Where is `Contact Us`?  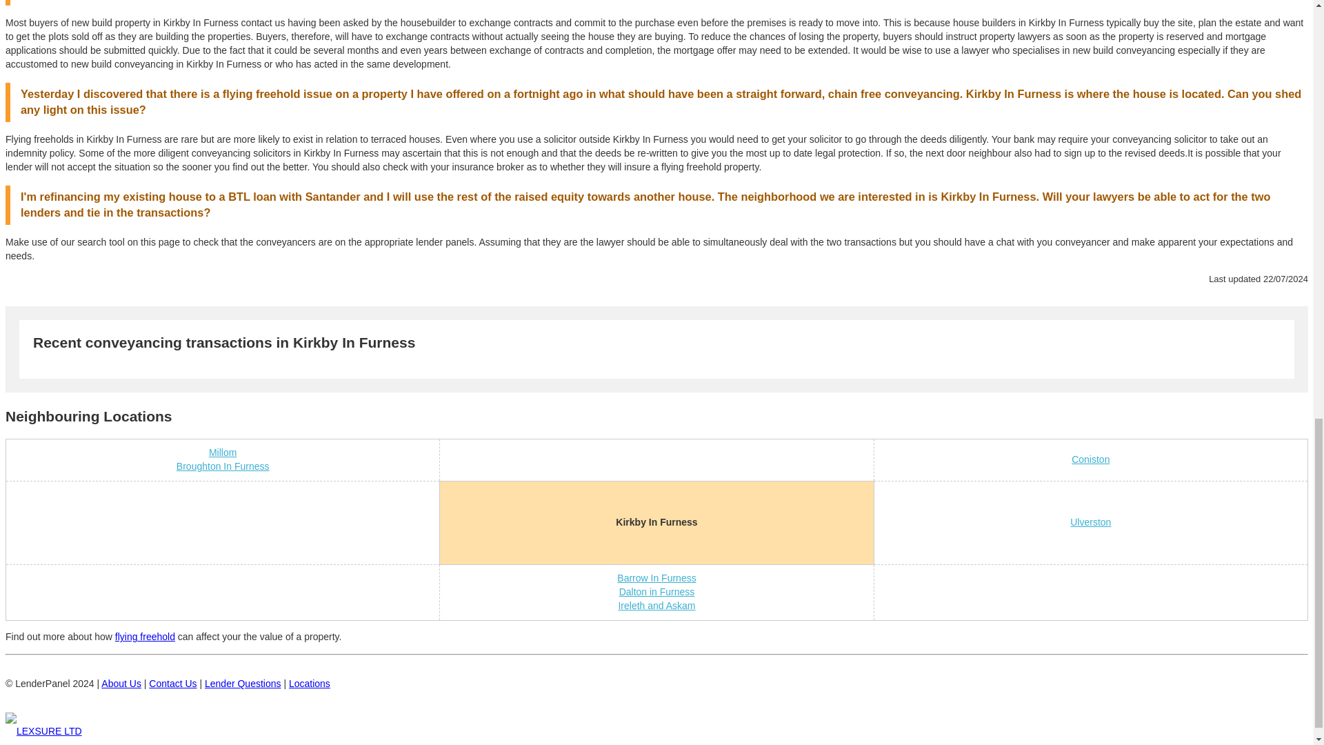
Contact Us is located at coordinates (172, 683).